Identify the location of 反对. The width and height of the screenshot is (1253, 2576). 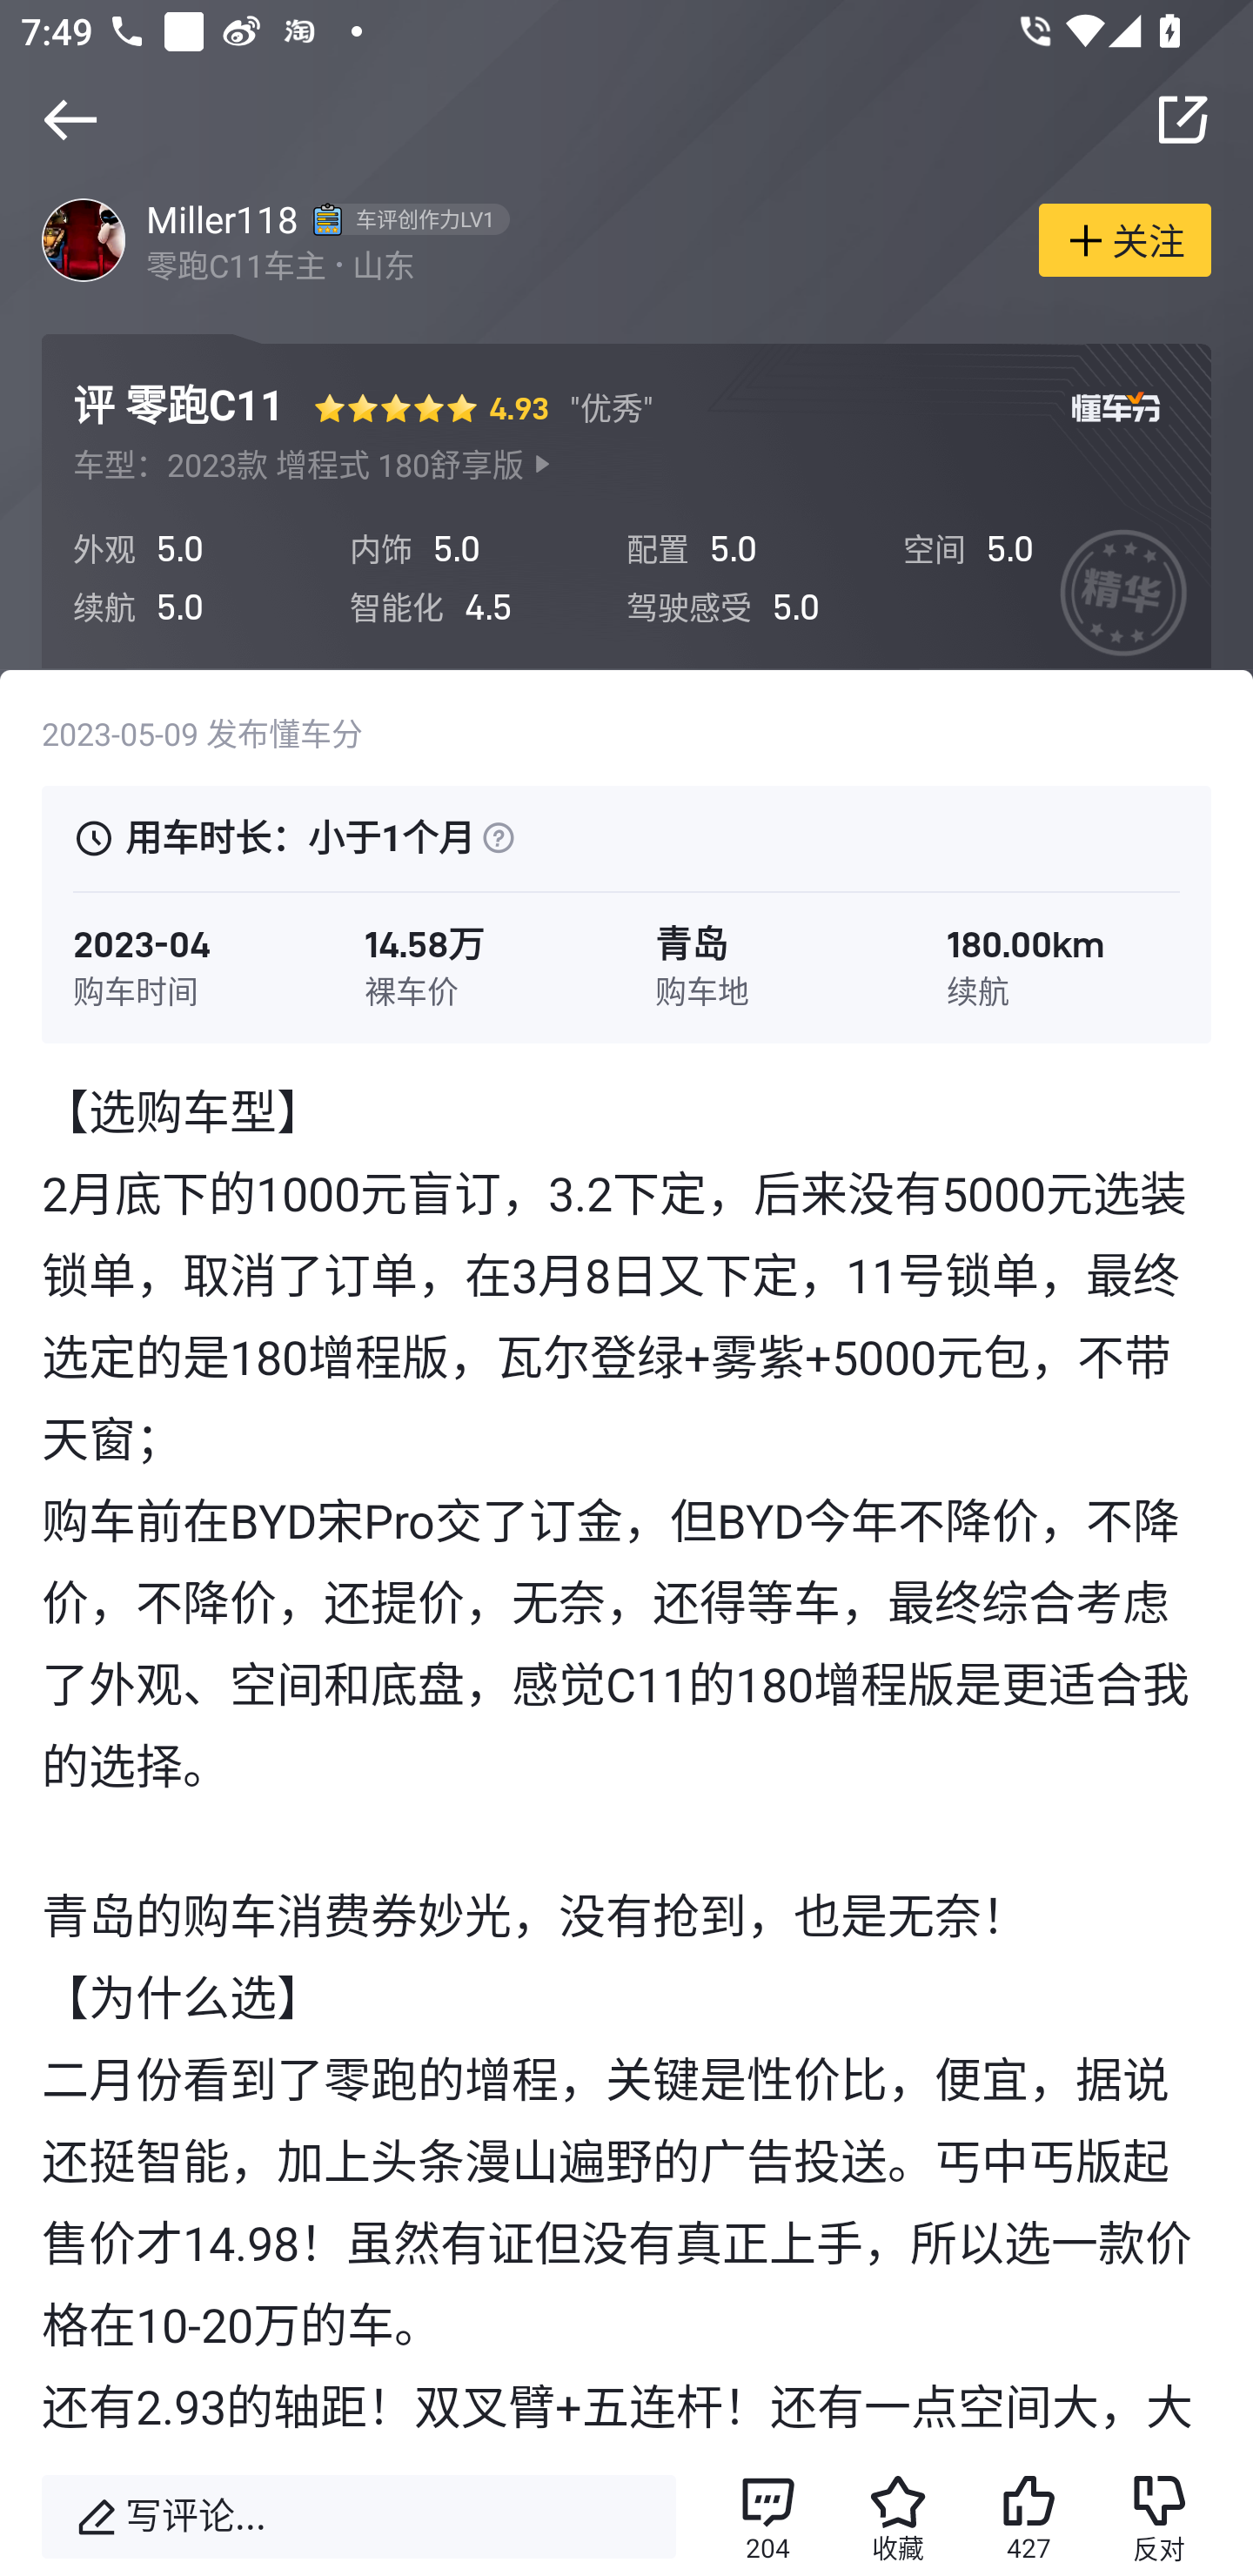
(1159, 2517).